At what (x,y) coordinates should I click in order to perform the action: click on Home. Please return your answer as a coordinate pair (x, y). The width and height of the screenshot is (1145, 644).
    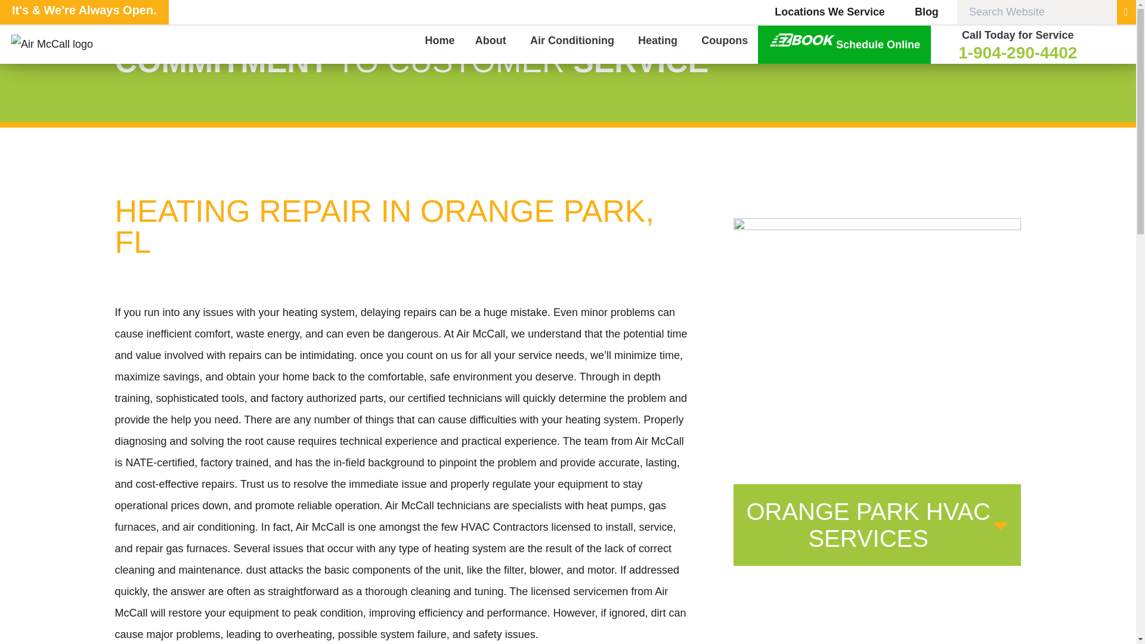
    Looking at the image, I should click on (440, 44).